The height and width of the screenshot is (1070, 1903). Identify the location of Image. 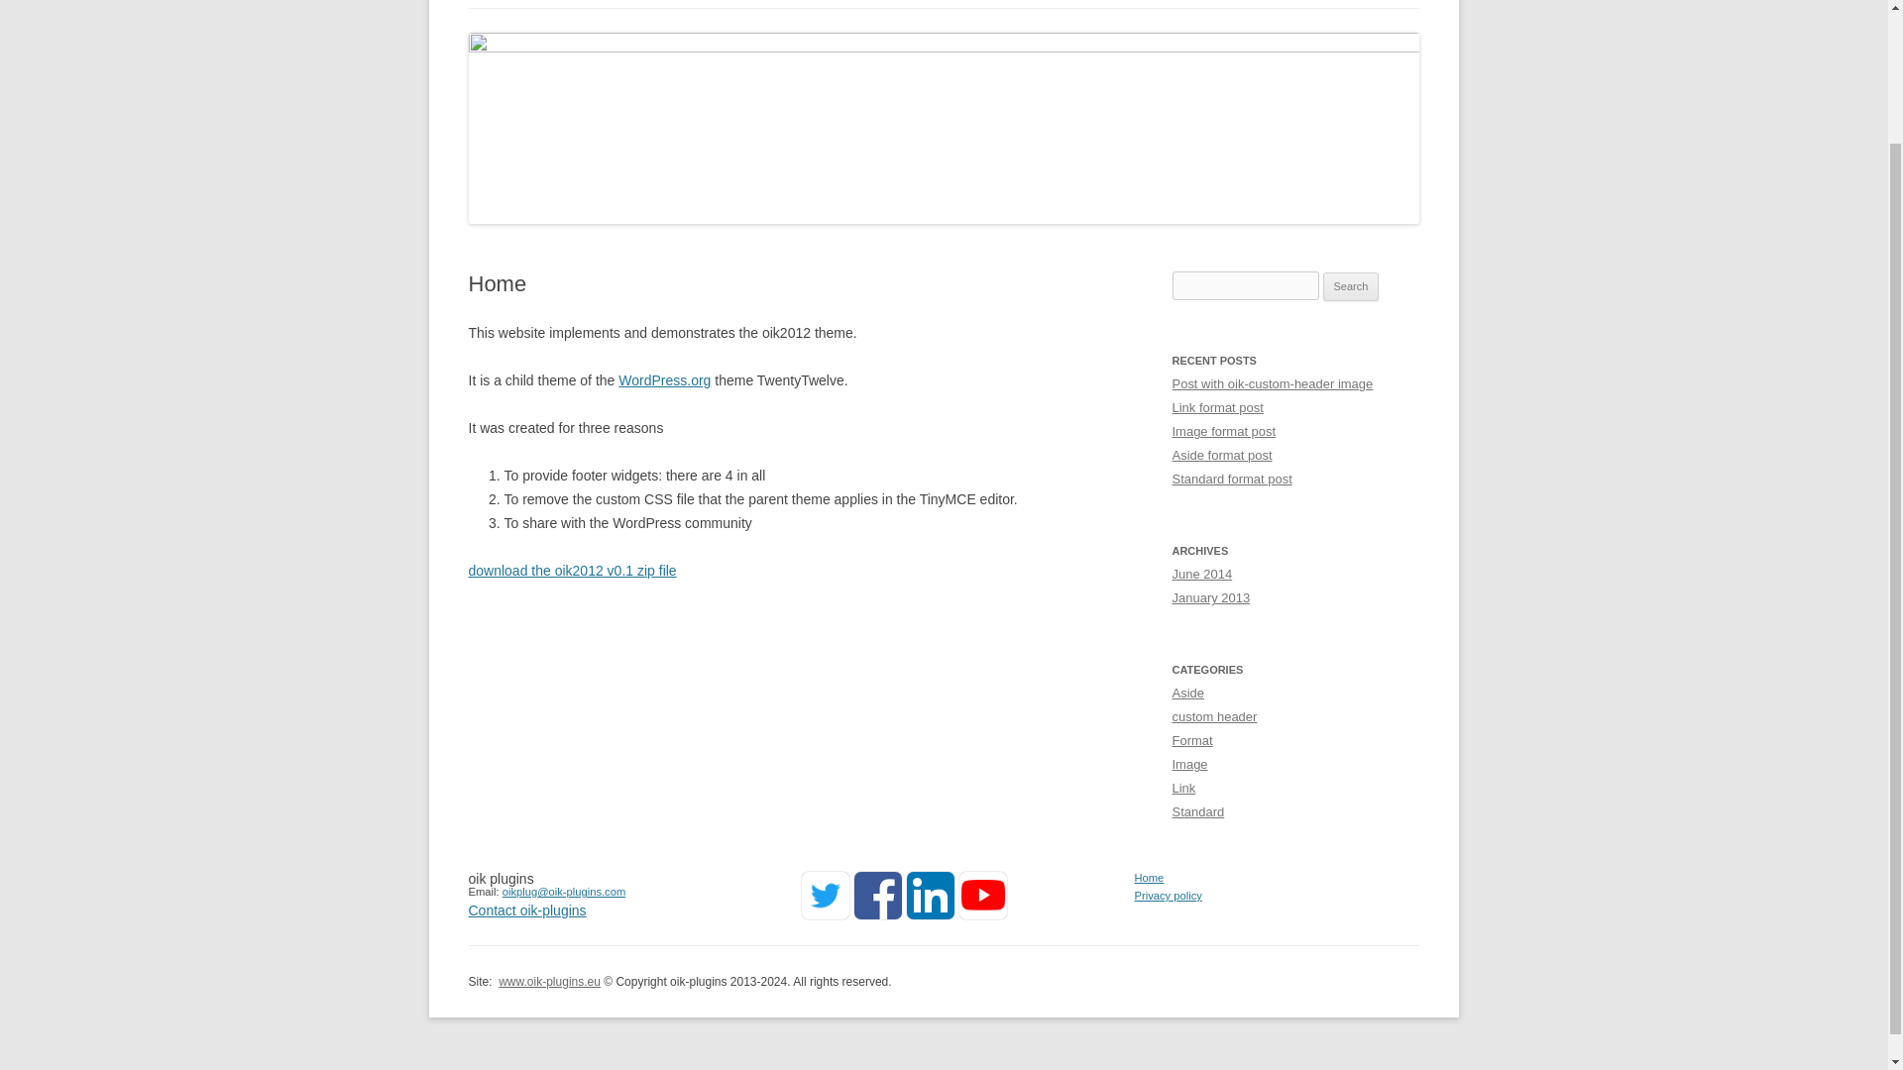
(1189, 763).